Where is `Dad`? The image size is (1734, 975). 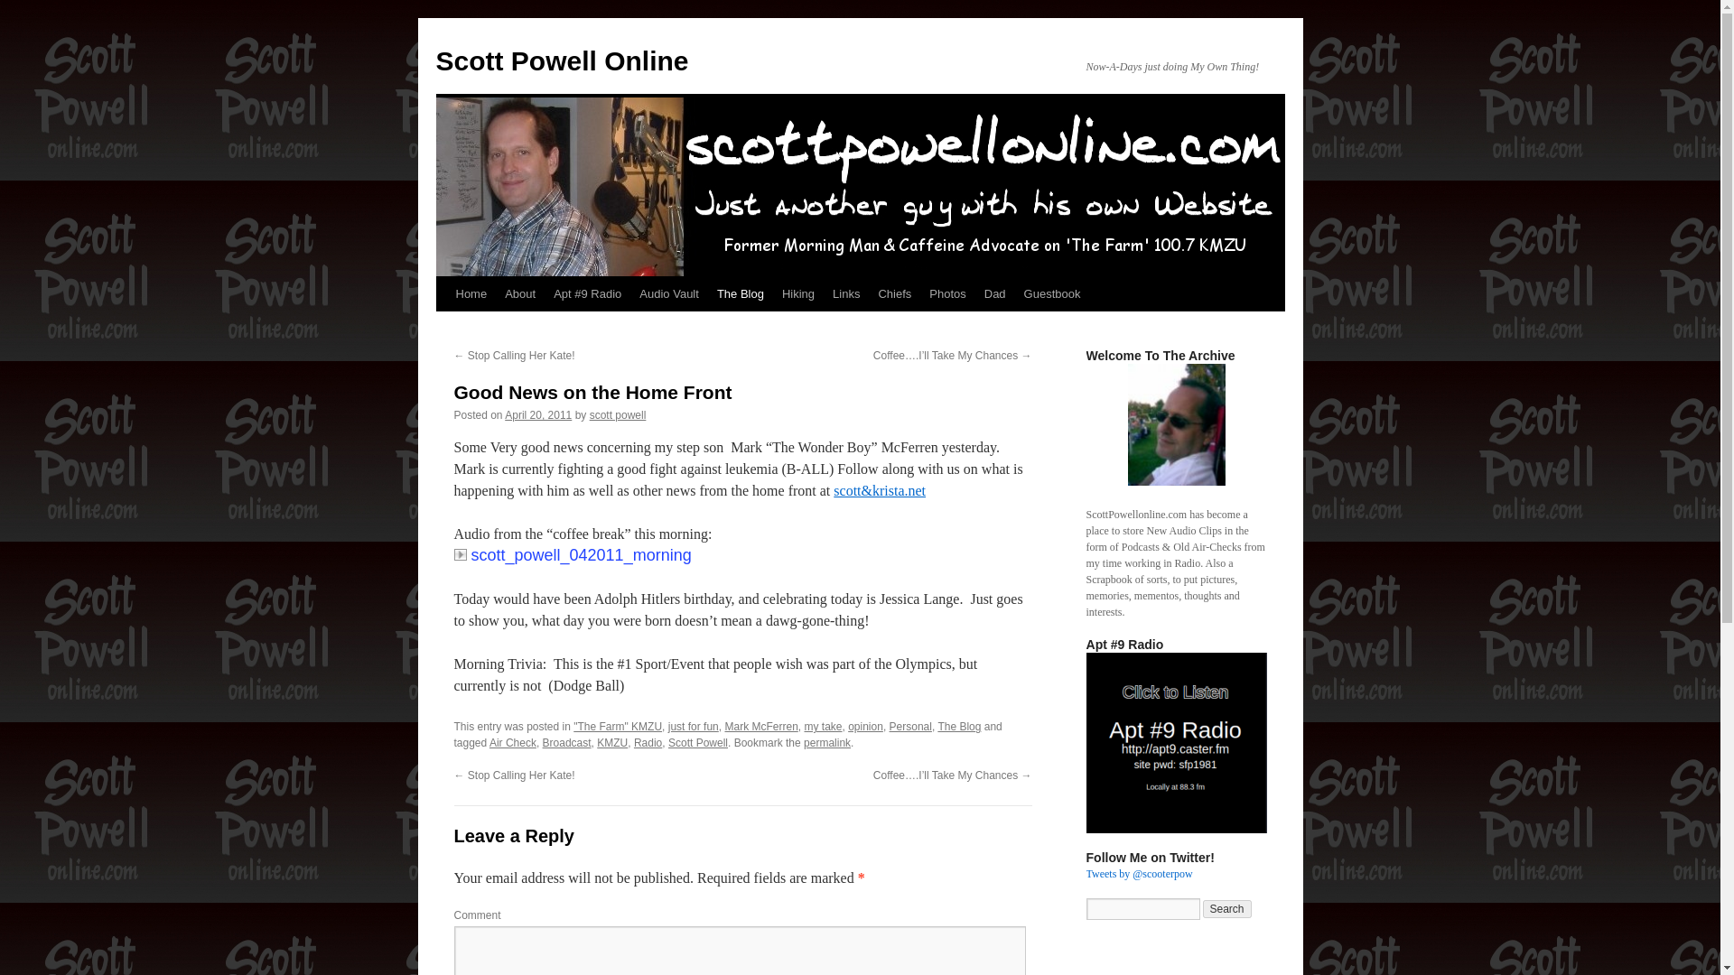 Dad is located at coordinates (994, 293).